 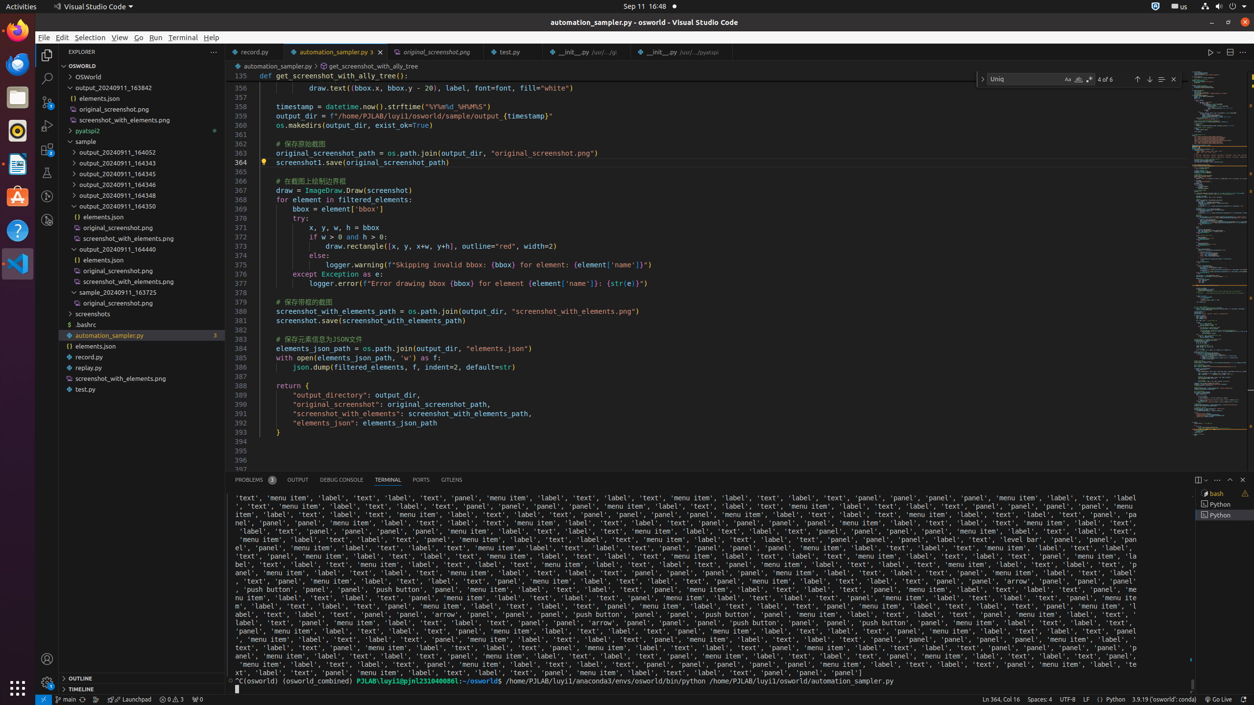 I want to click on File, so click(x=44, y=37).